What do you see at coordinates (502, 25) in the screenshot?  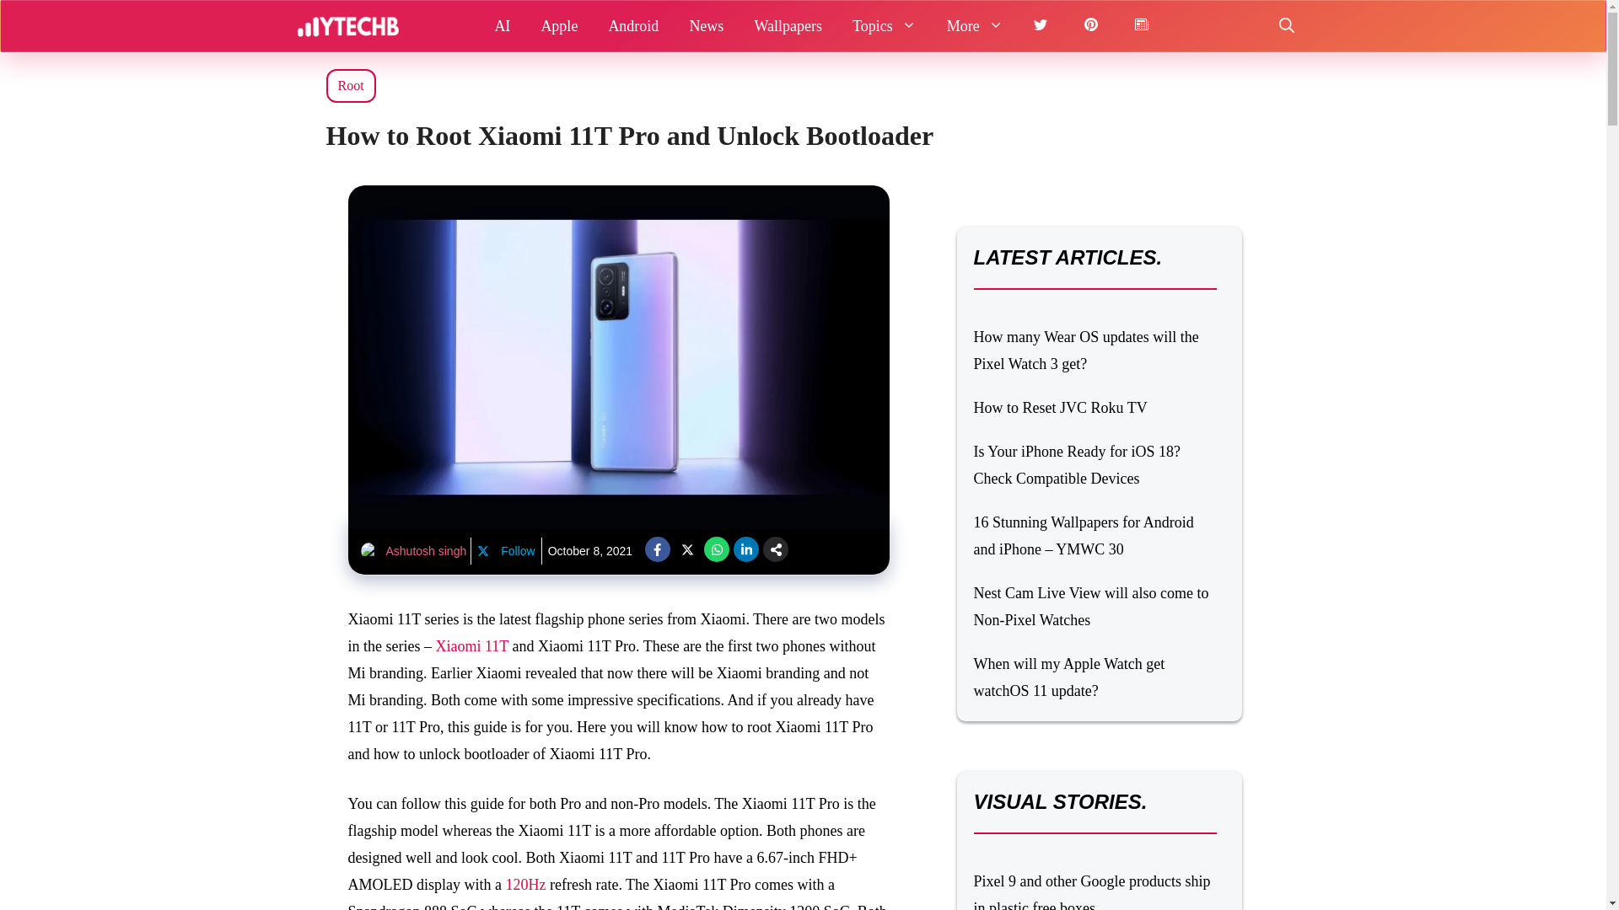 I see `AI` at bounding box center [502, 25].